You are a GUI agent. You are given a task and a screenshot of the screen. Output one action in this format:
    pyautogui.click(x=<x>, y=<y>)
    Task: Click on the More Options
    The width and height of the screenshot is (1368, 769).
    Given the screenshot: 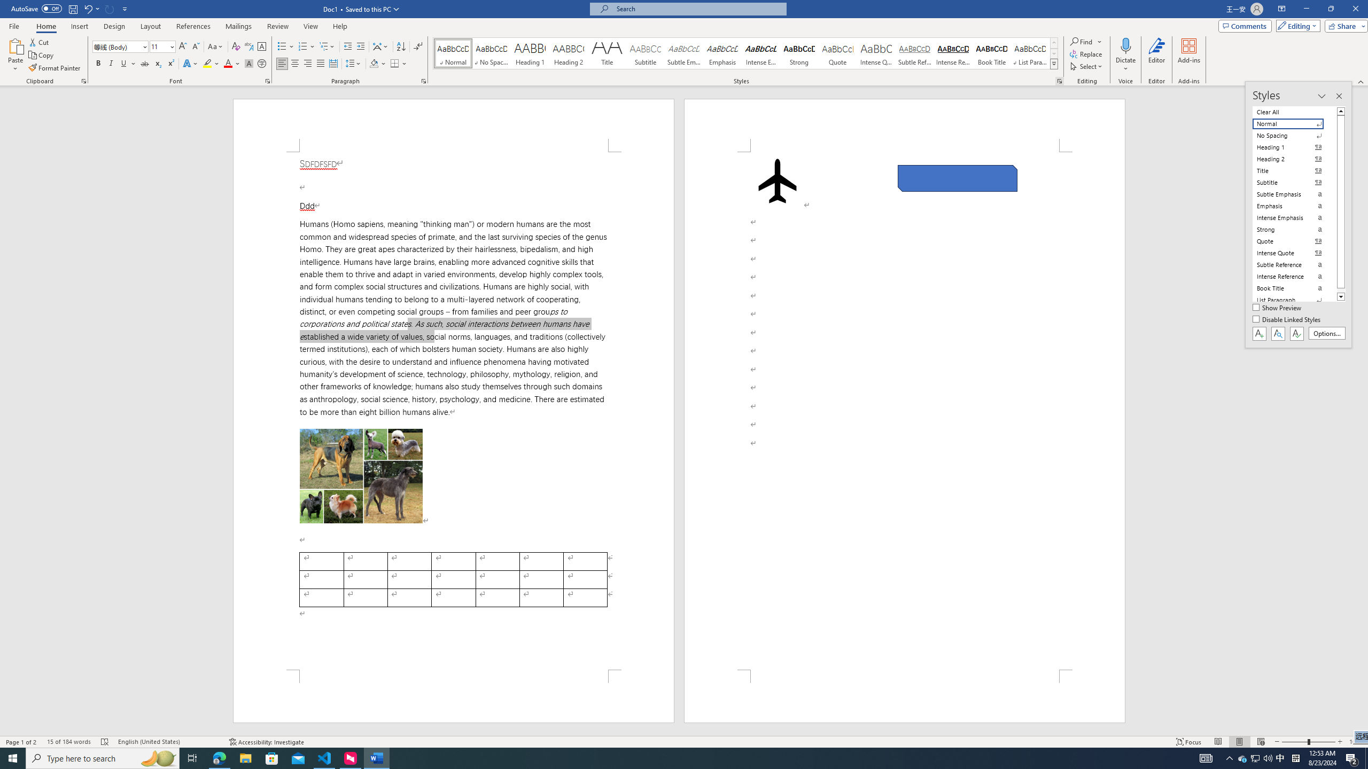 What is the action you would take?
    pyautogui.click(x=1125, y=65)
    